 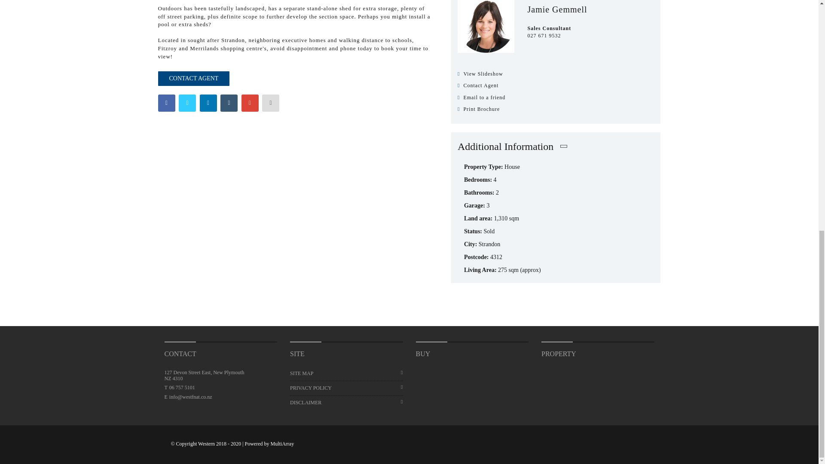 What do you see at coordinates (229, 103) in the screenshot?
I see `Share on Tumblr` at bounding box center [229, 103].